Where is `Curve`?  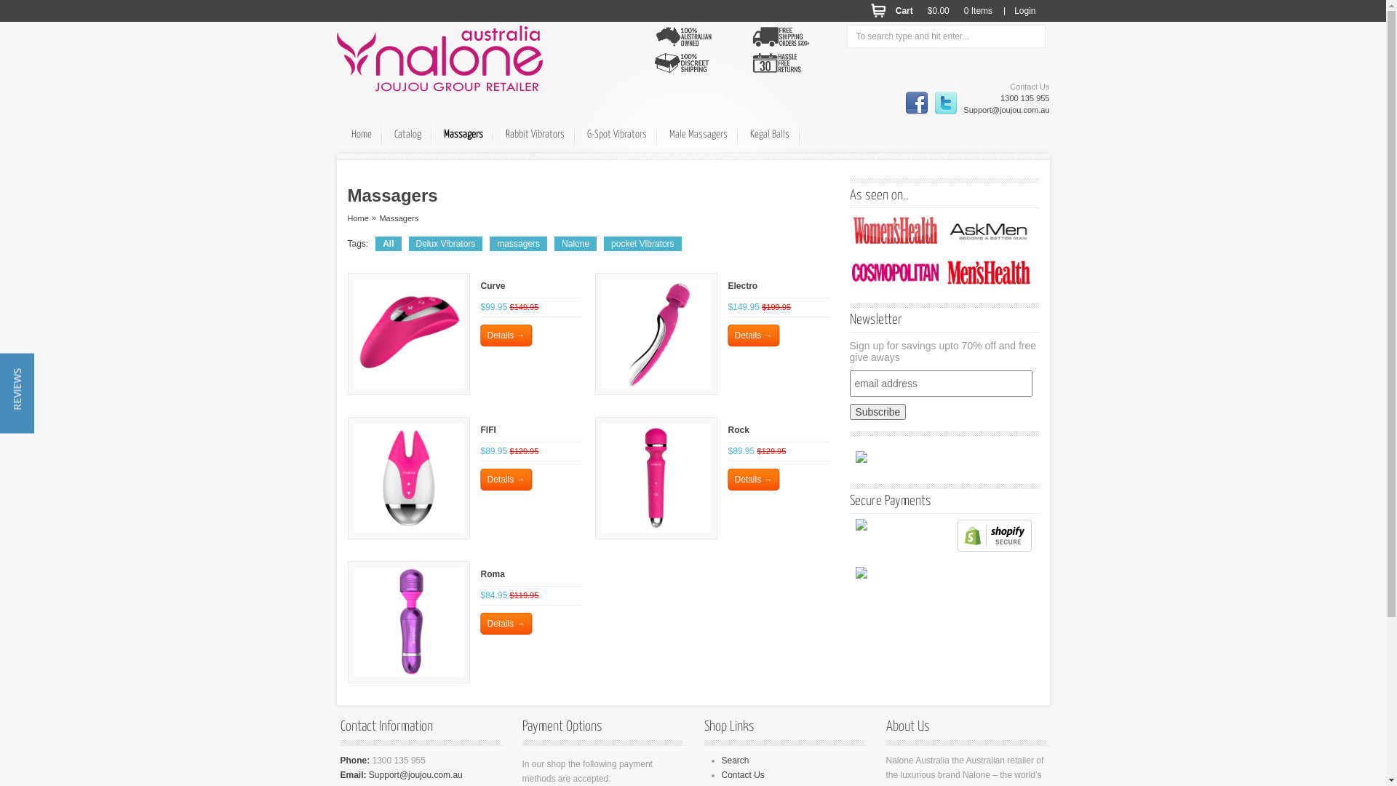
Curve is located at coordinates (493, 286).